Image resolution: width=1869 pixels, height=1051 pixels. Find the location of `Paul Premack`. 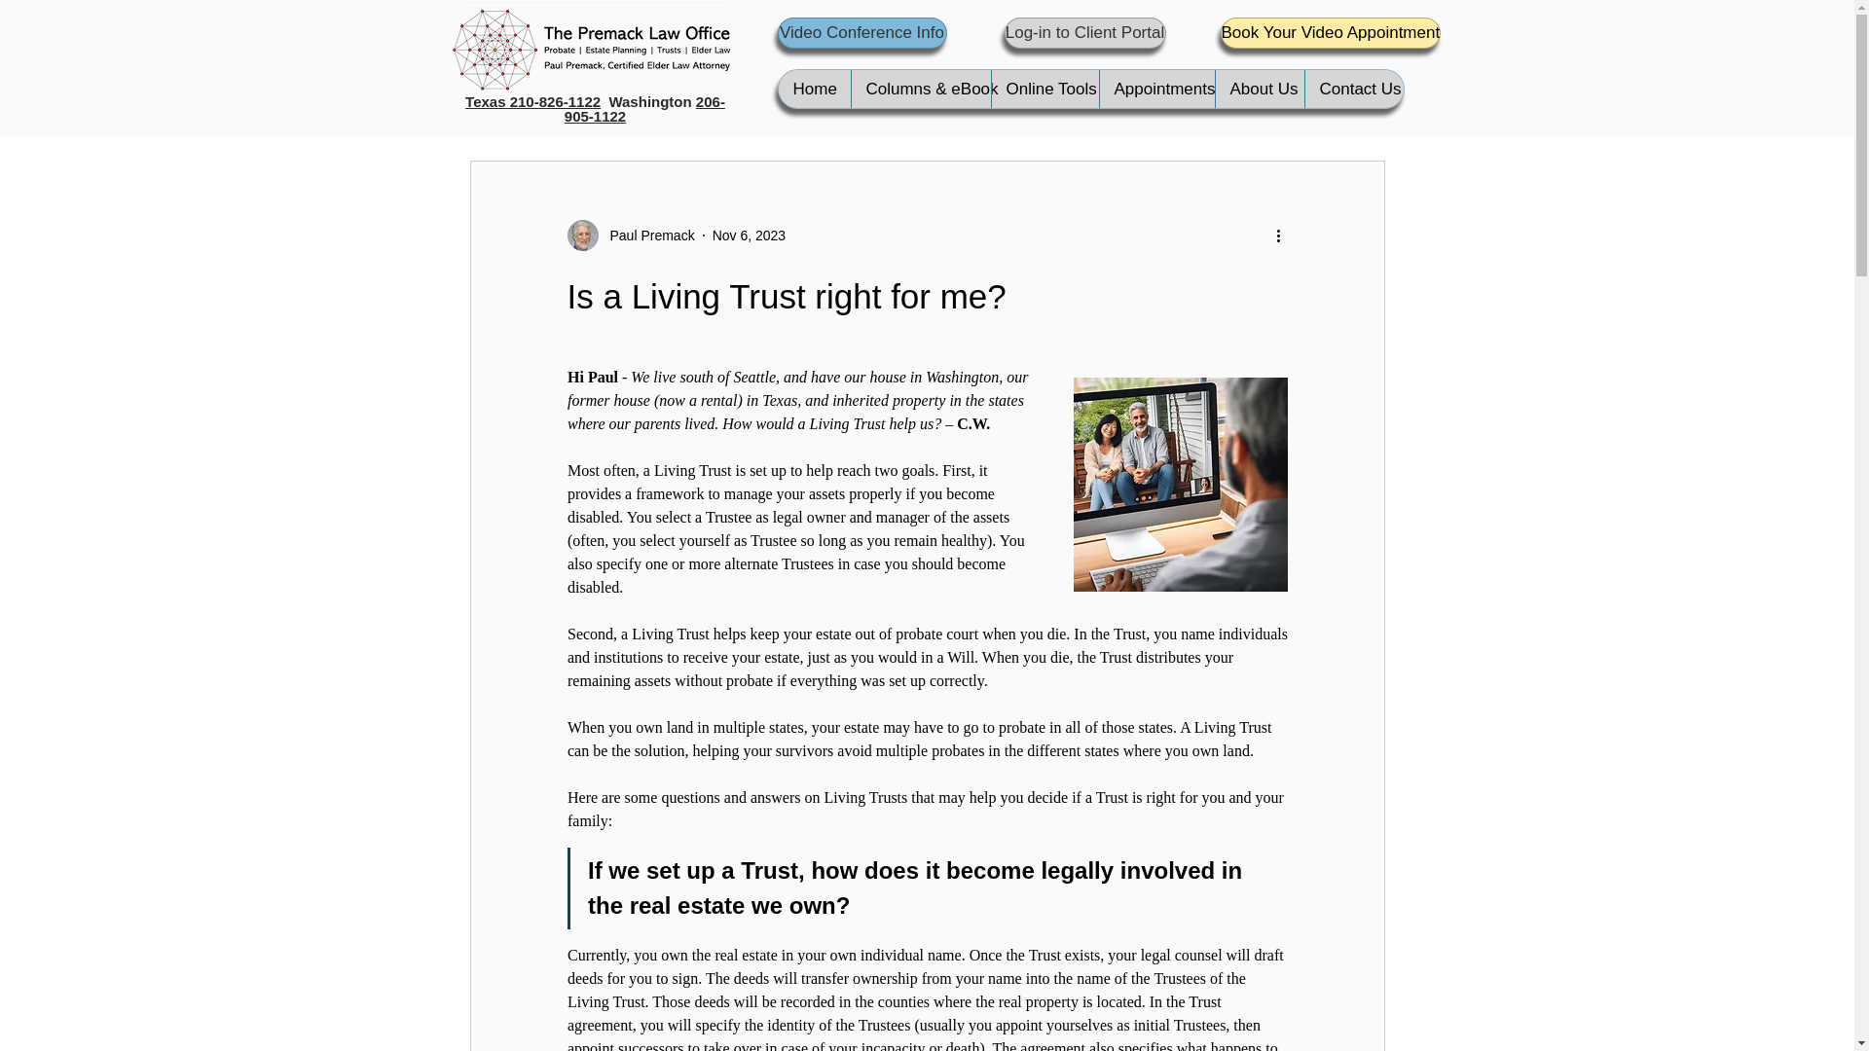

Paul Premack is located at coordinates (645, 236).